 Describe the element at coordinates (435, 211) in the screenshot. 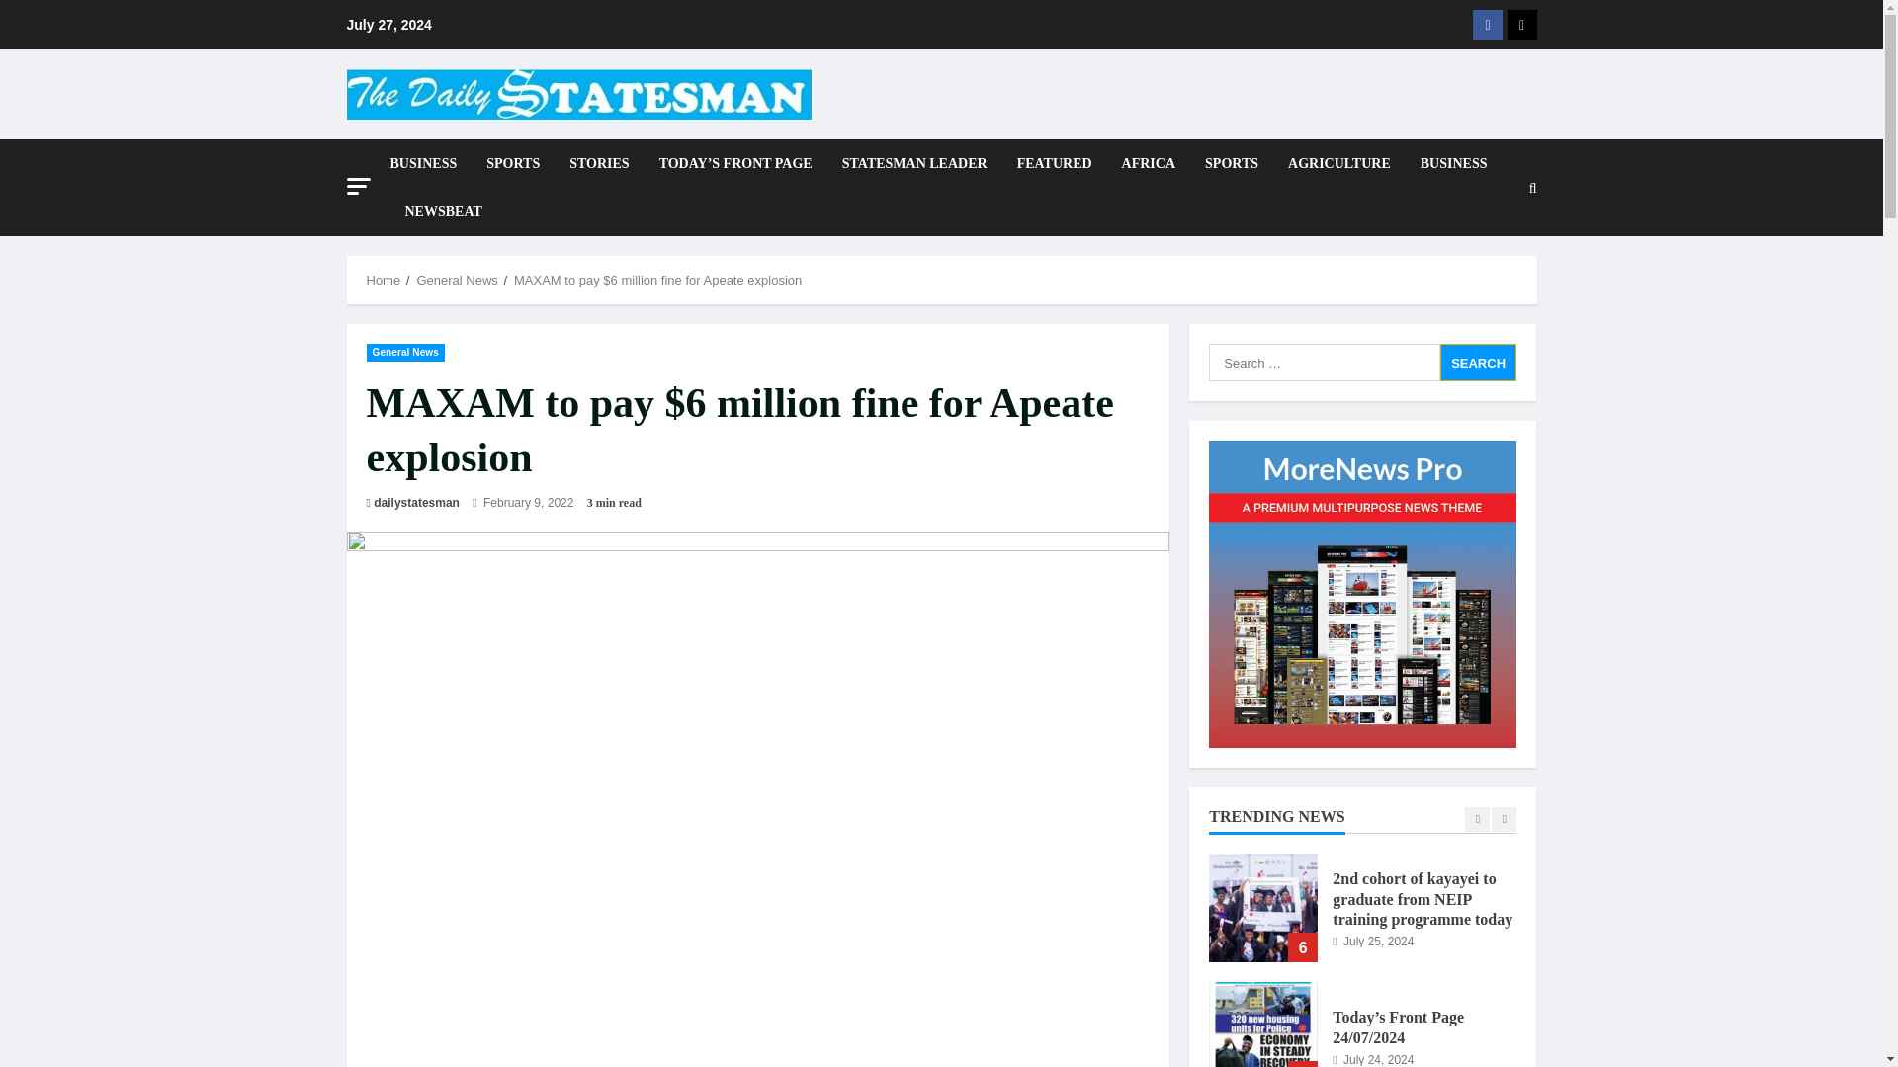

I see `NEWSBEAT` at that location.